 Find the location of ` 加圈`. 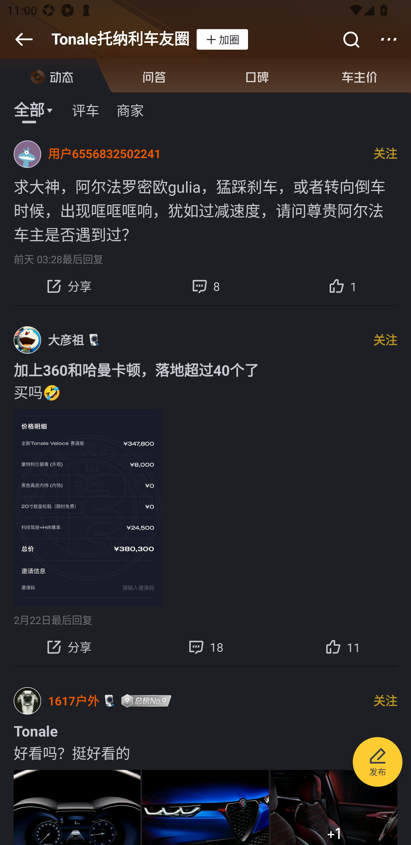

 加圈 is located at coordinates (222, 39).